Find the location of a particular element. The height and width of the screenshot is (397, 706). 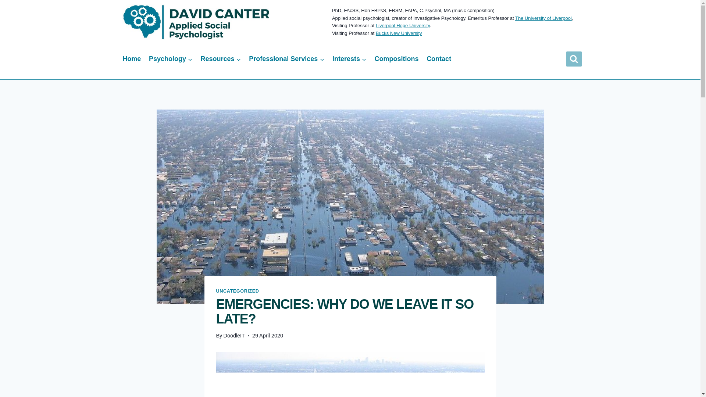

Resources is located at coordinates (221, 59).